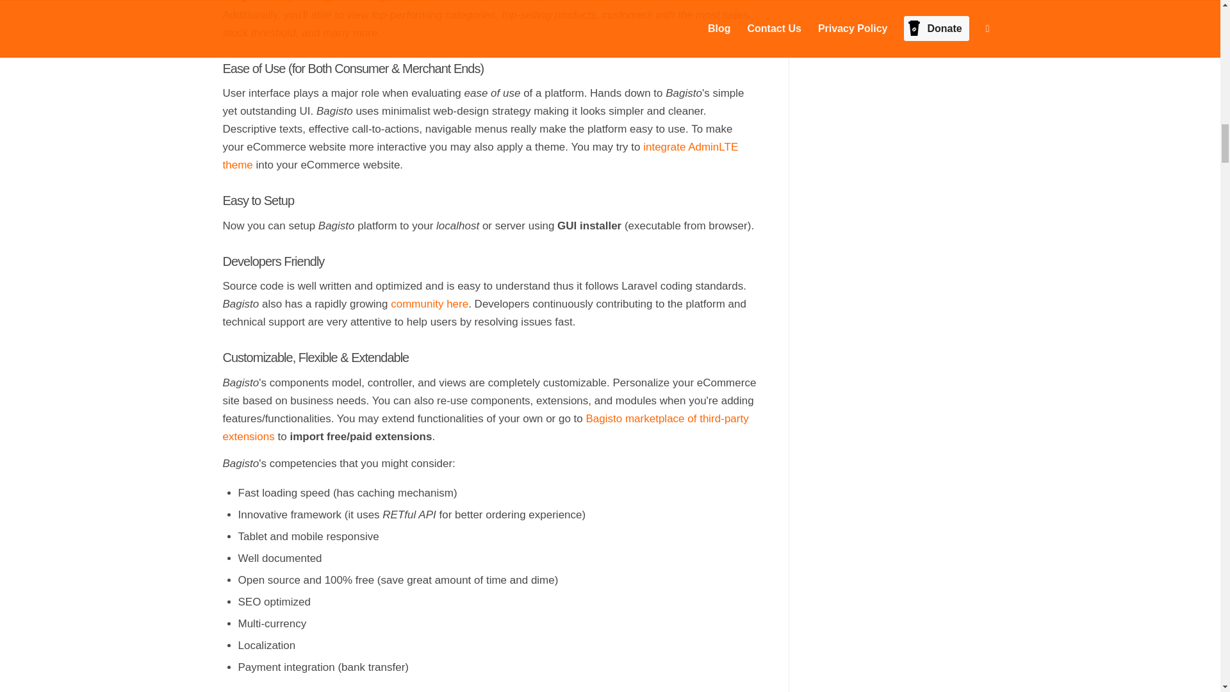  I want to click on integrate AdminLTE theme, so click(480, 156).